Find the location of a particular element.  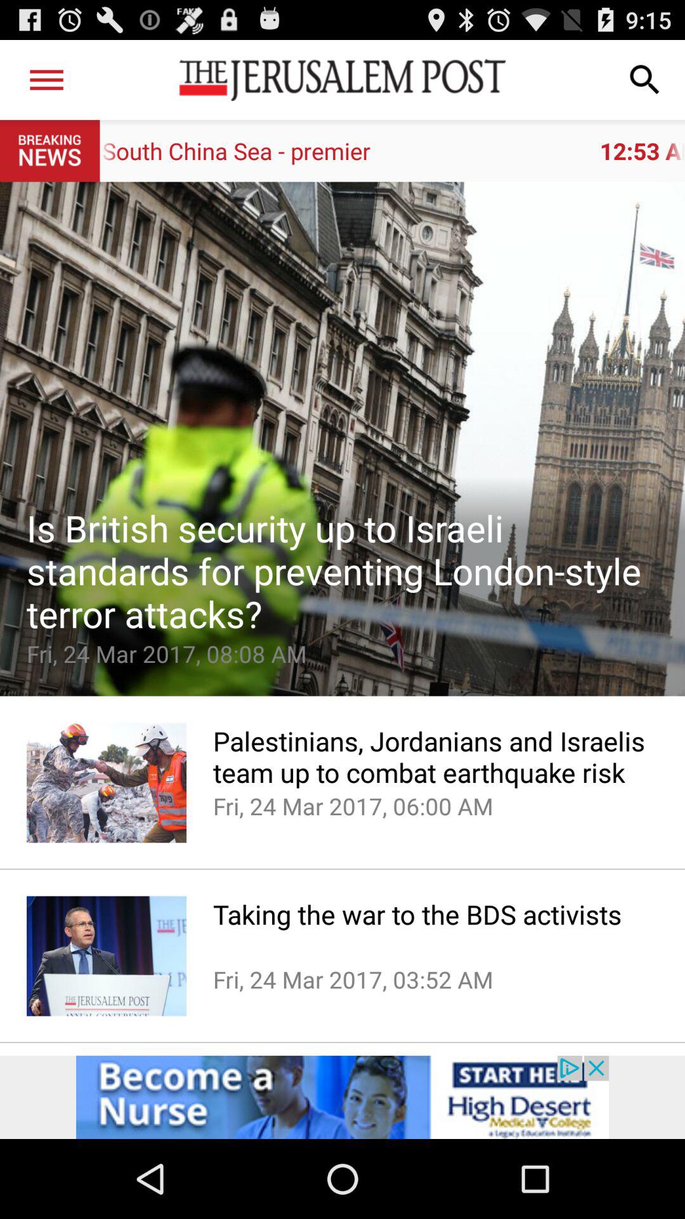

creat message is located at coordinates (342, 439).